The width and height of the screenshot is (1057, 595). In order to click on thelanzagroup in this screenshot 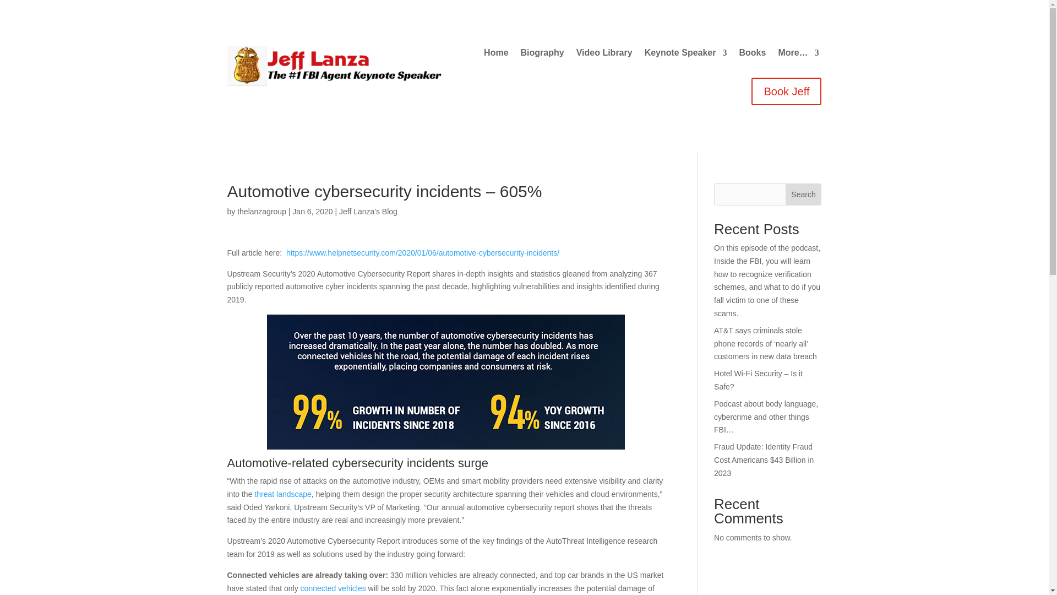, I will do `click(261, 212)`.